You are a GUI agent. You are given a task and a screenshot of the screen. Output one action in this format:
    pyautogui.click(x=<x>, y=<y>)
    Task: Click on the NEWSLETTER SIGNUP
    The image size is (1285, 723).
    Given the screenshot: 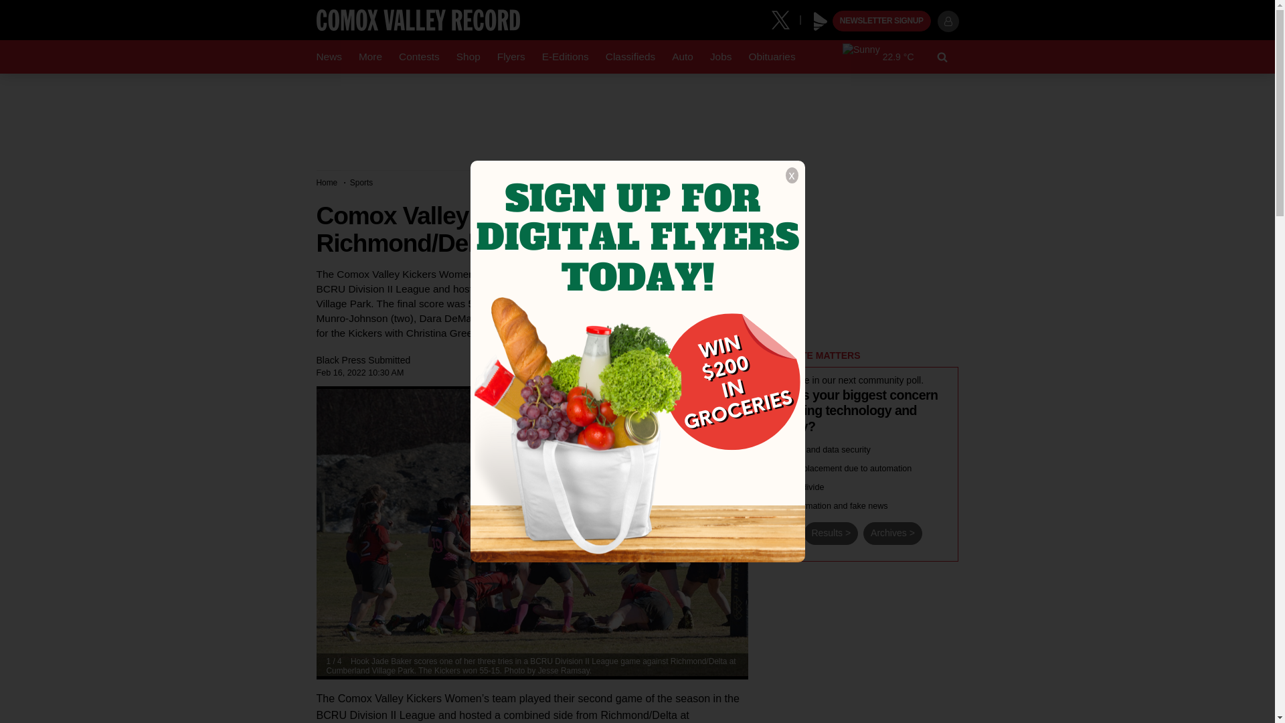 What is the action you would take?
    pyautogui.click(x=881, y=21)
    